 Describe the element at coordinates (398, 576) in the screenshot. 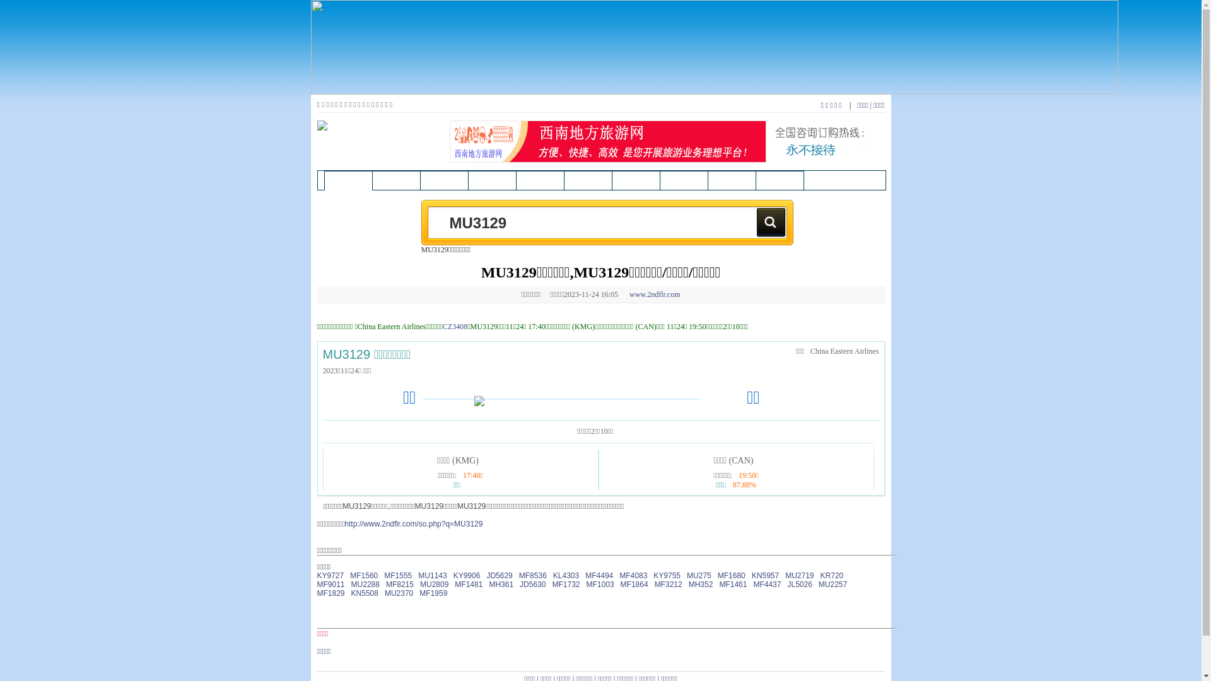

I see `MF1555` at that location.